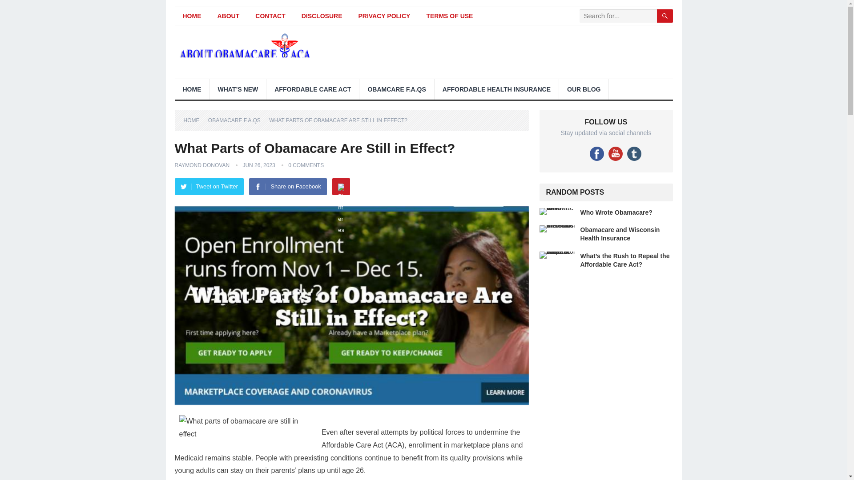  What do you see at coordinates (202, 165) in the screenshot?
I see `RAYMOND DONOVAN` at bounding box center [202, 165].